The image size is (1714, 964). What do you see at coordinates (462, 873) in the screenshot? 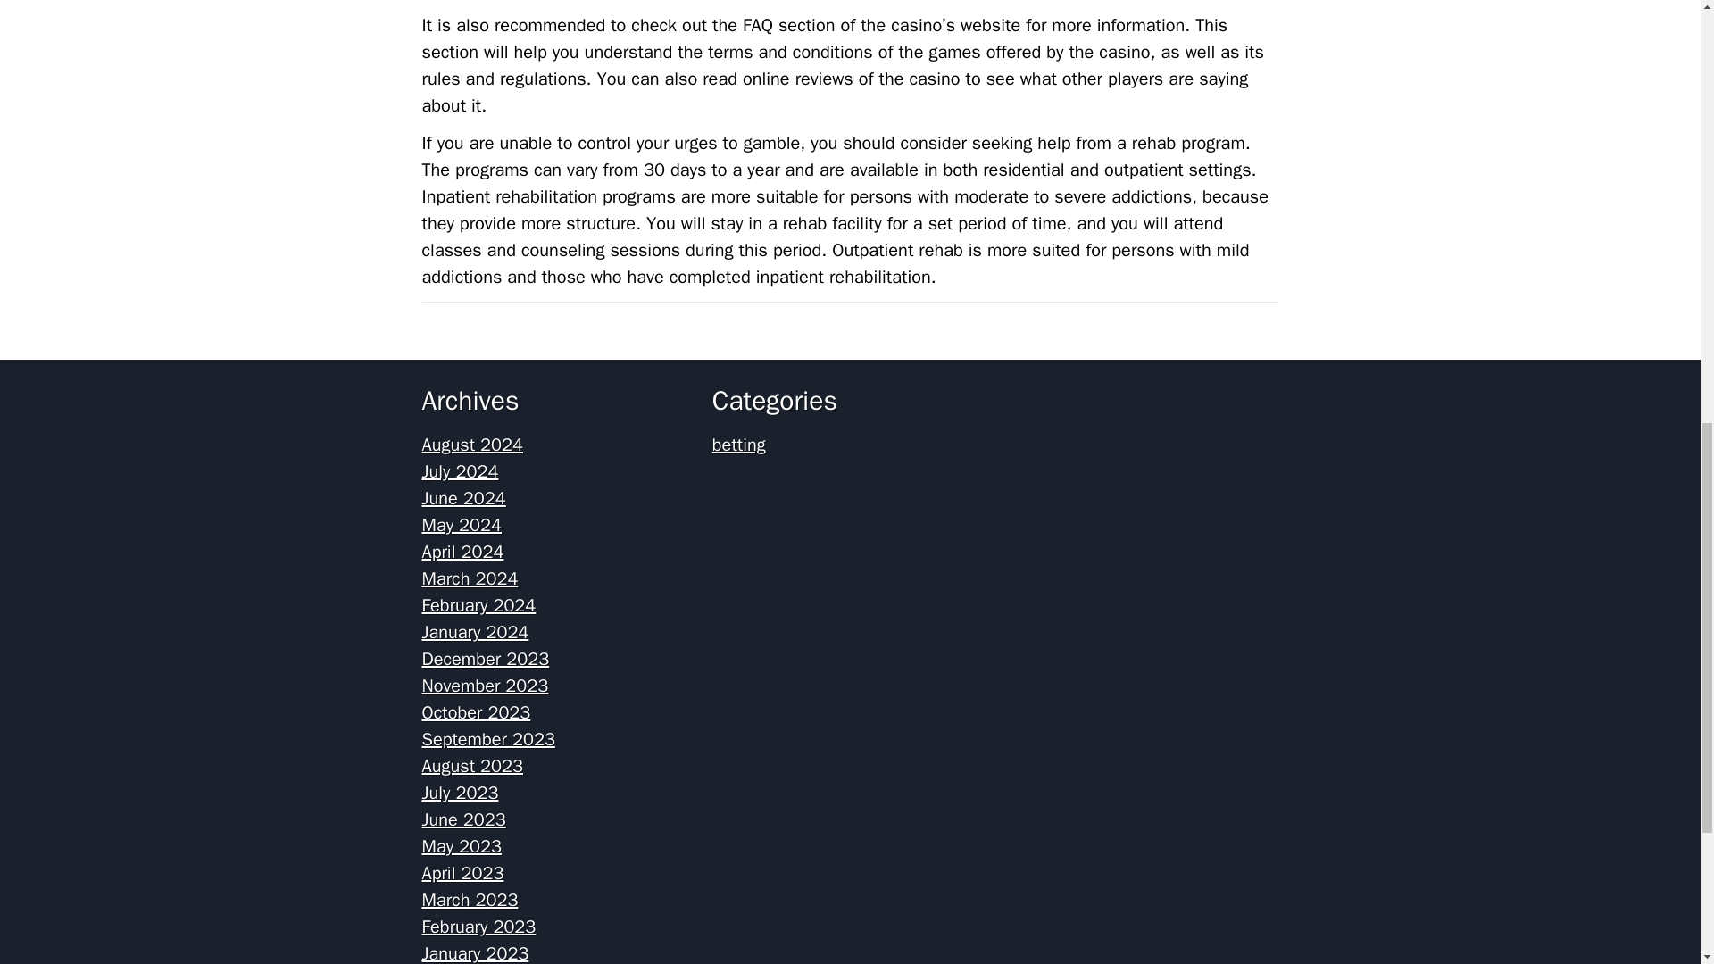
I see `April 2023` at bounding box center [462, 873].